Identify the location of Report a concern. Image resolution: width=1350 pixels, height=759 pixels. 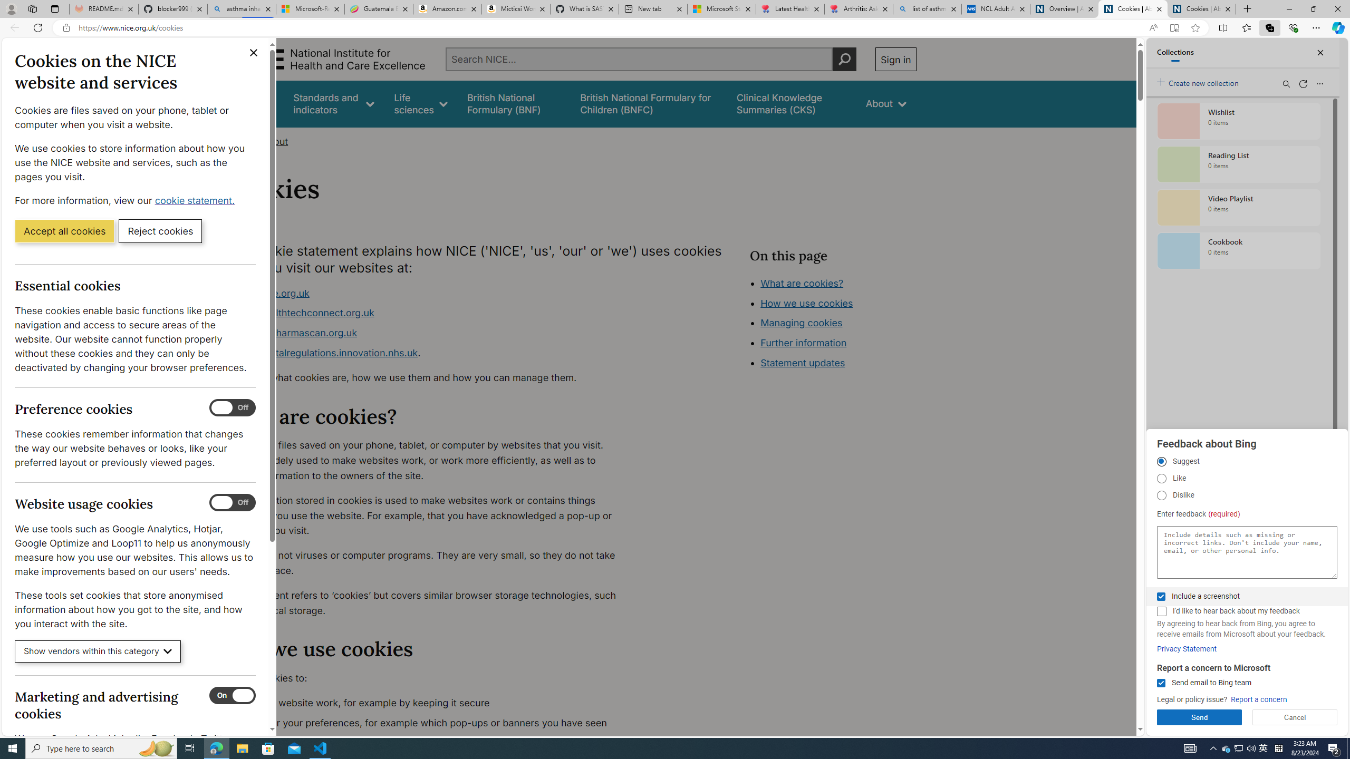
(1259, 700).